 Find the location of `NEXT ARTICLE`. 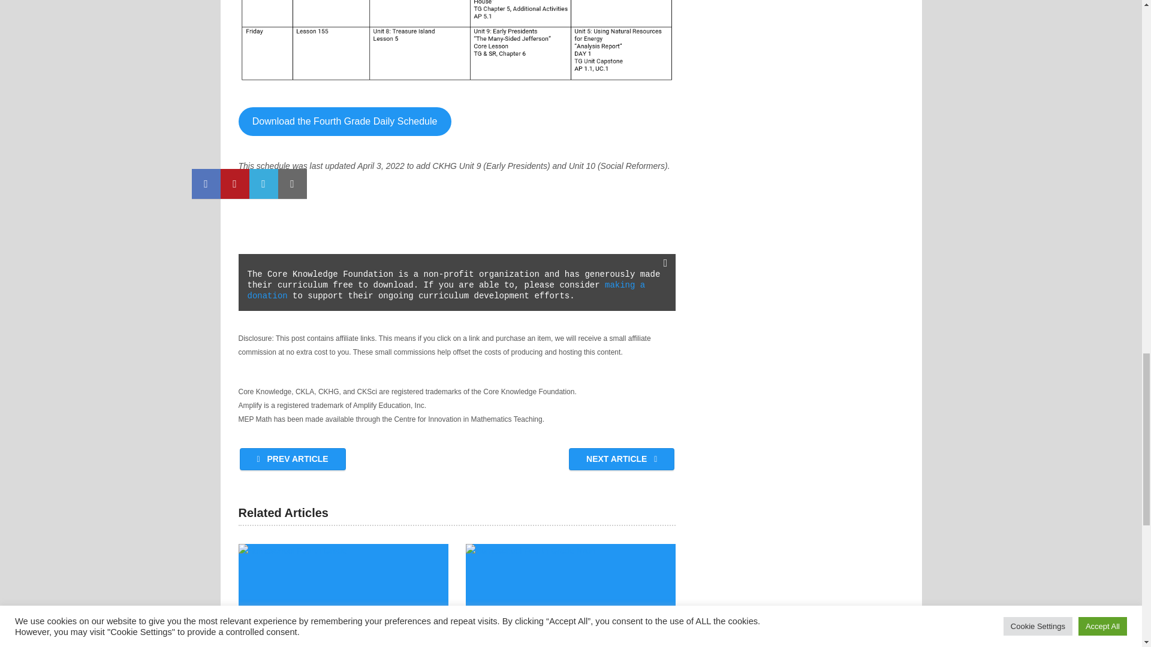

NEXT ARTICLE is located at coordinates (621, 459).